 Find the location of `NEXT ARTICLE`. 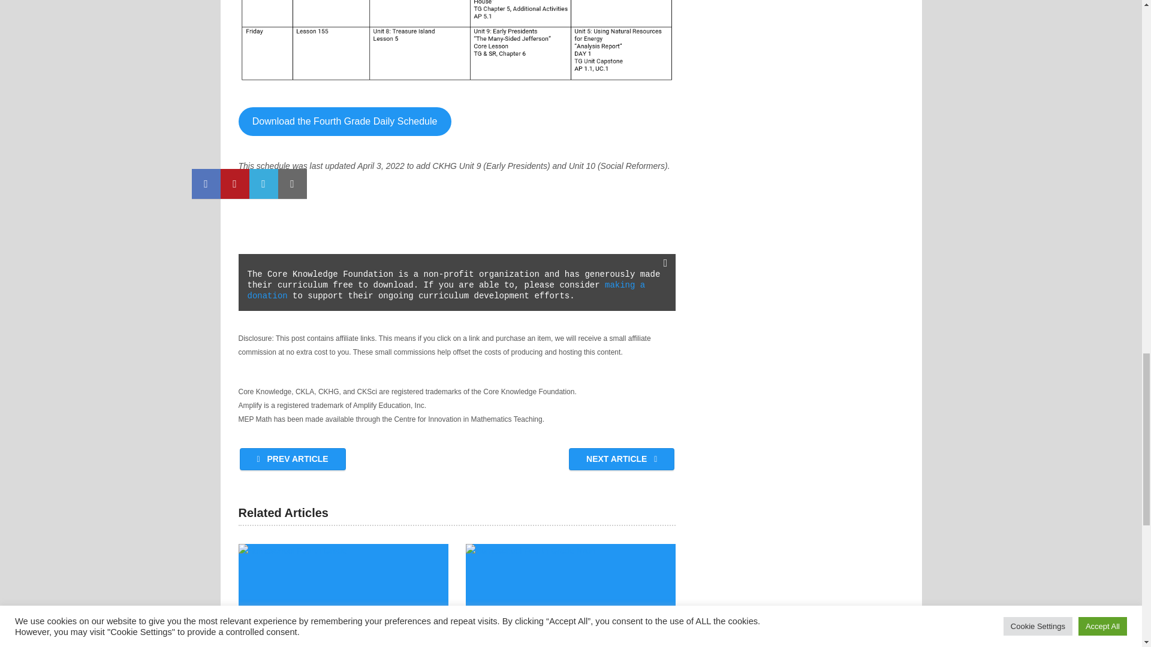

NEXT ARTICLE is located at coordinates (621, 459).